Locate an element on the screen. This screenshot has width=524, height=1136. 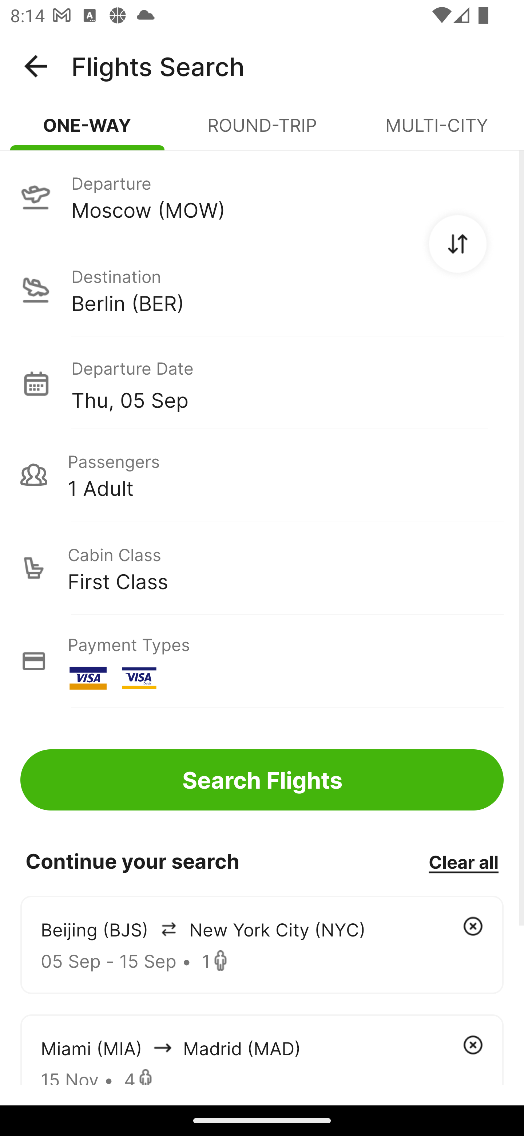
Payment Types is located at coordinates (262, 661).